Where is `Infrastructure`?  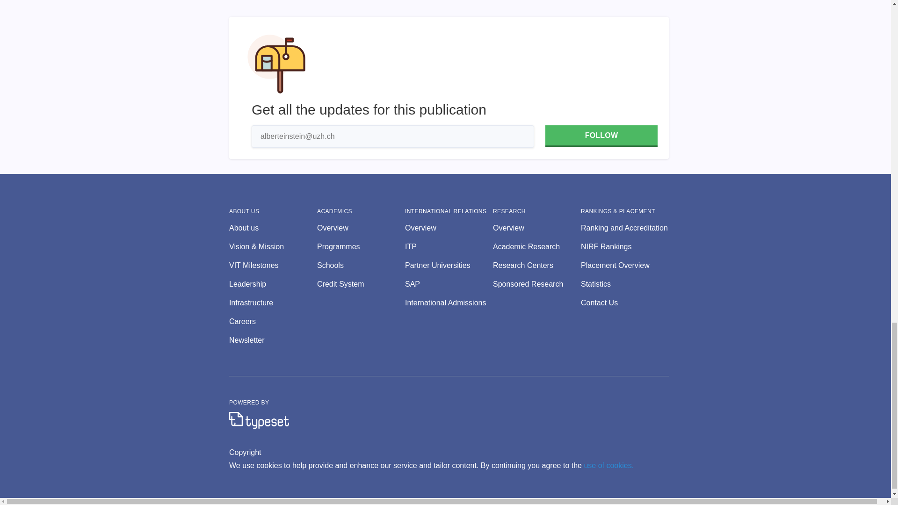 Infrastructure is located at coordinates (273, 303).